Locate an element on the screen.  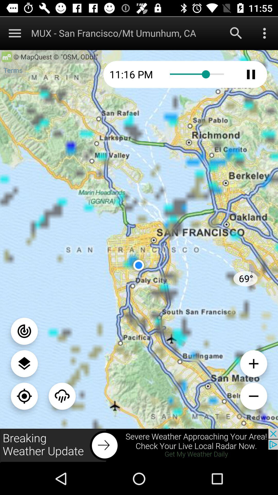
search command is located at coordinates (236, 33).